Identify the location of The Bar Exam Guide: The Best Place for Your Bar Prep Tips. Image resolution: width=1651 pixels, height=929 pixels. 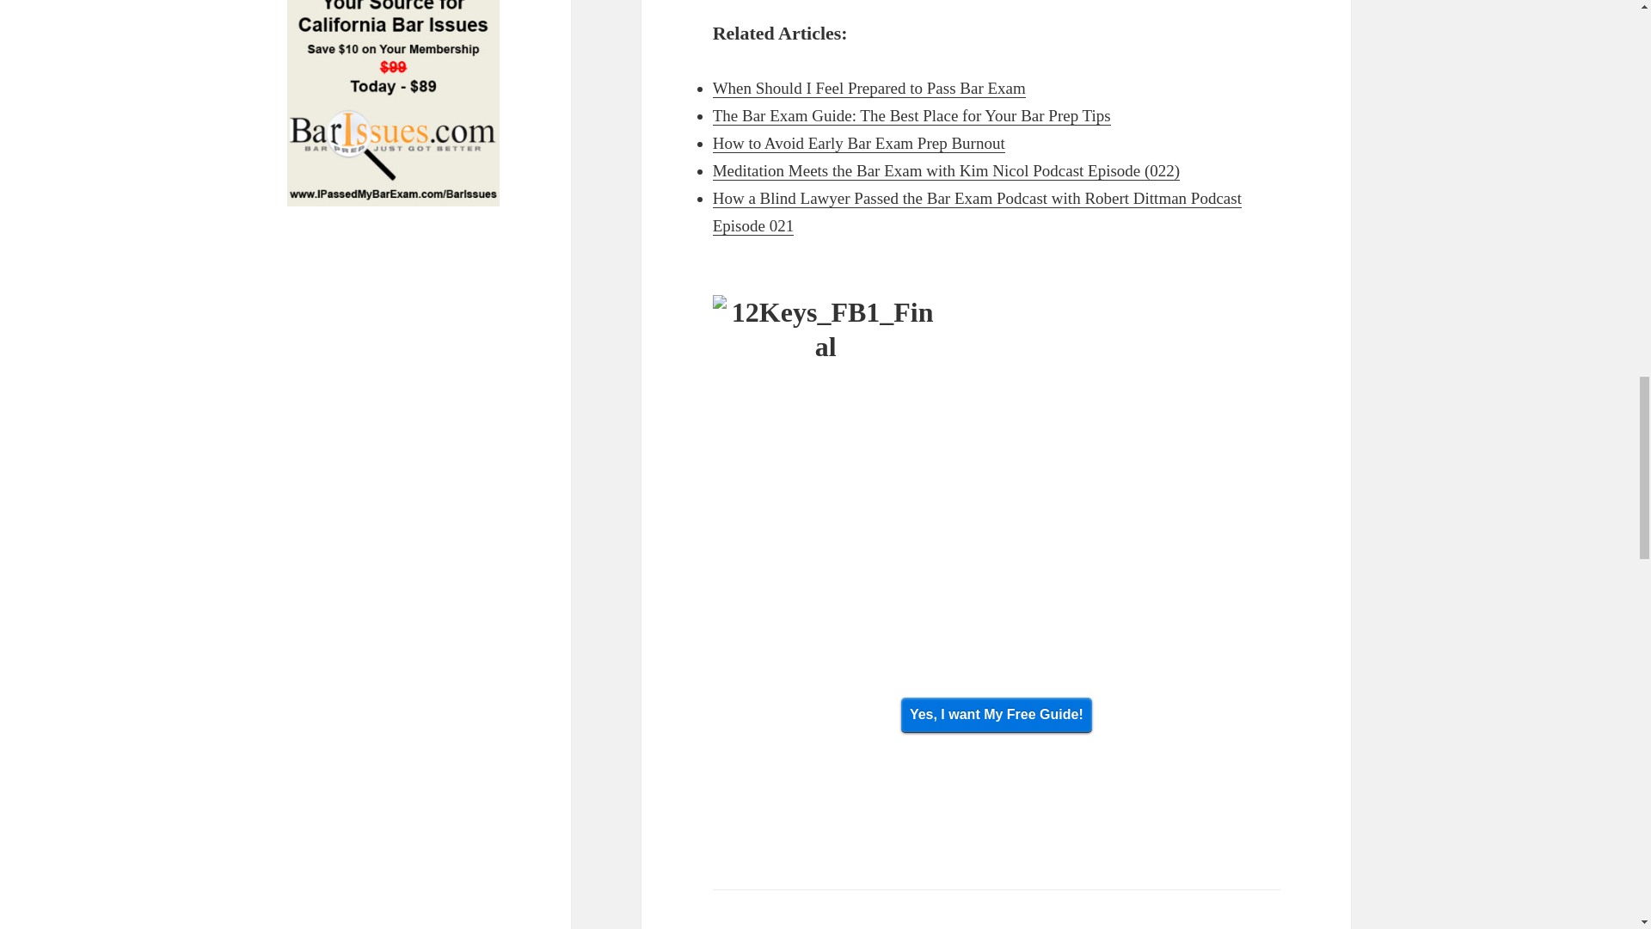
(911, 115).